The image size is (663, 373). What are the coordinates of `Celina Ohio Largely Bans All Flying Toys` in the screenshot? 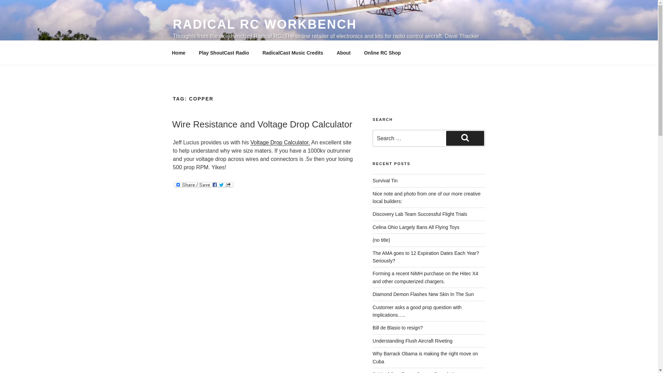 It's located at (416, 227).